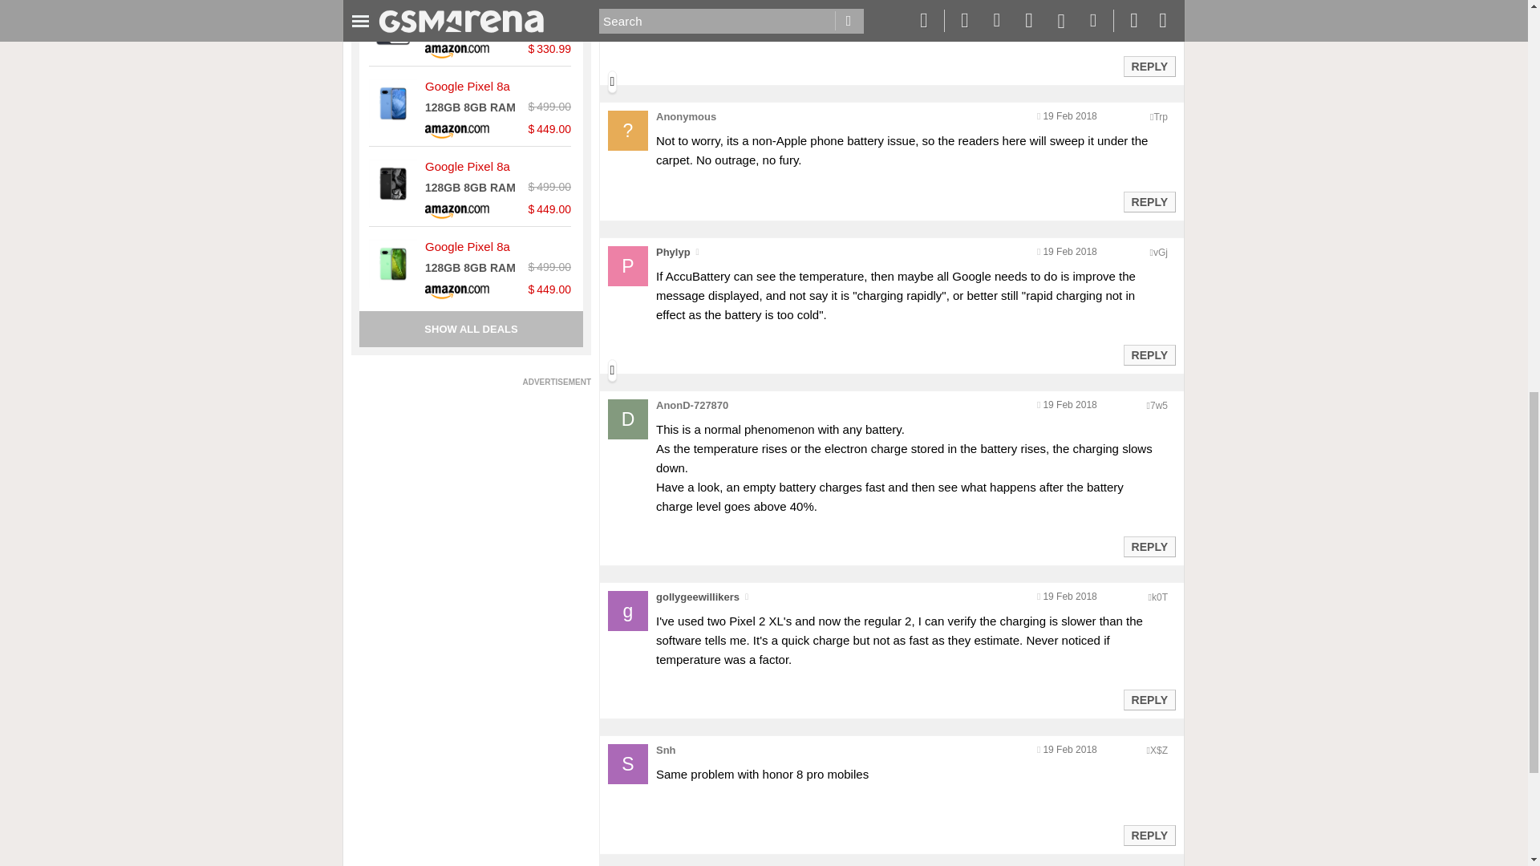 The height and width of the screenshot is (866, 1540). I want to click on Reply to this post, so click(1149, 835).